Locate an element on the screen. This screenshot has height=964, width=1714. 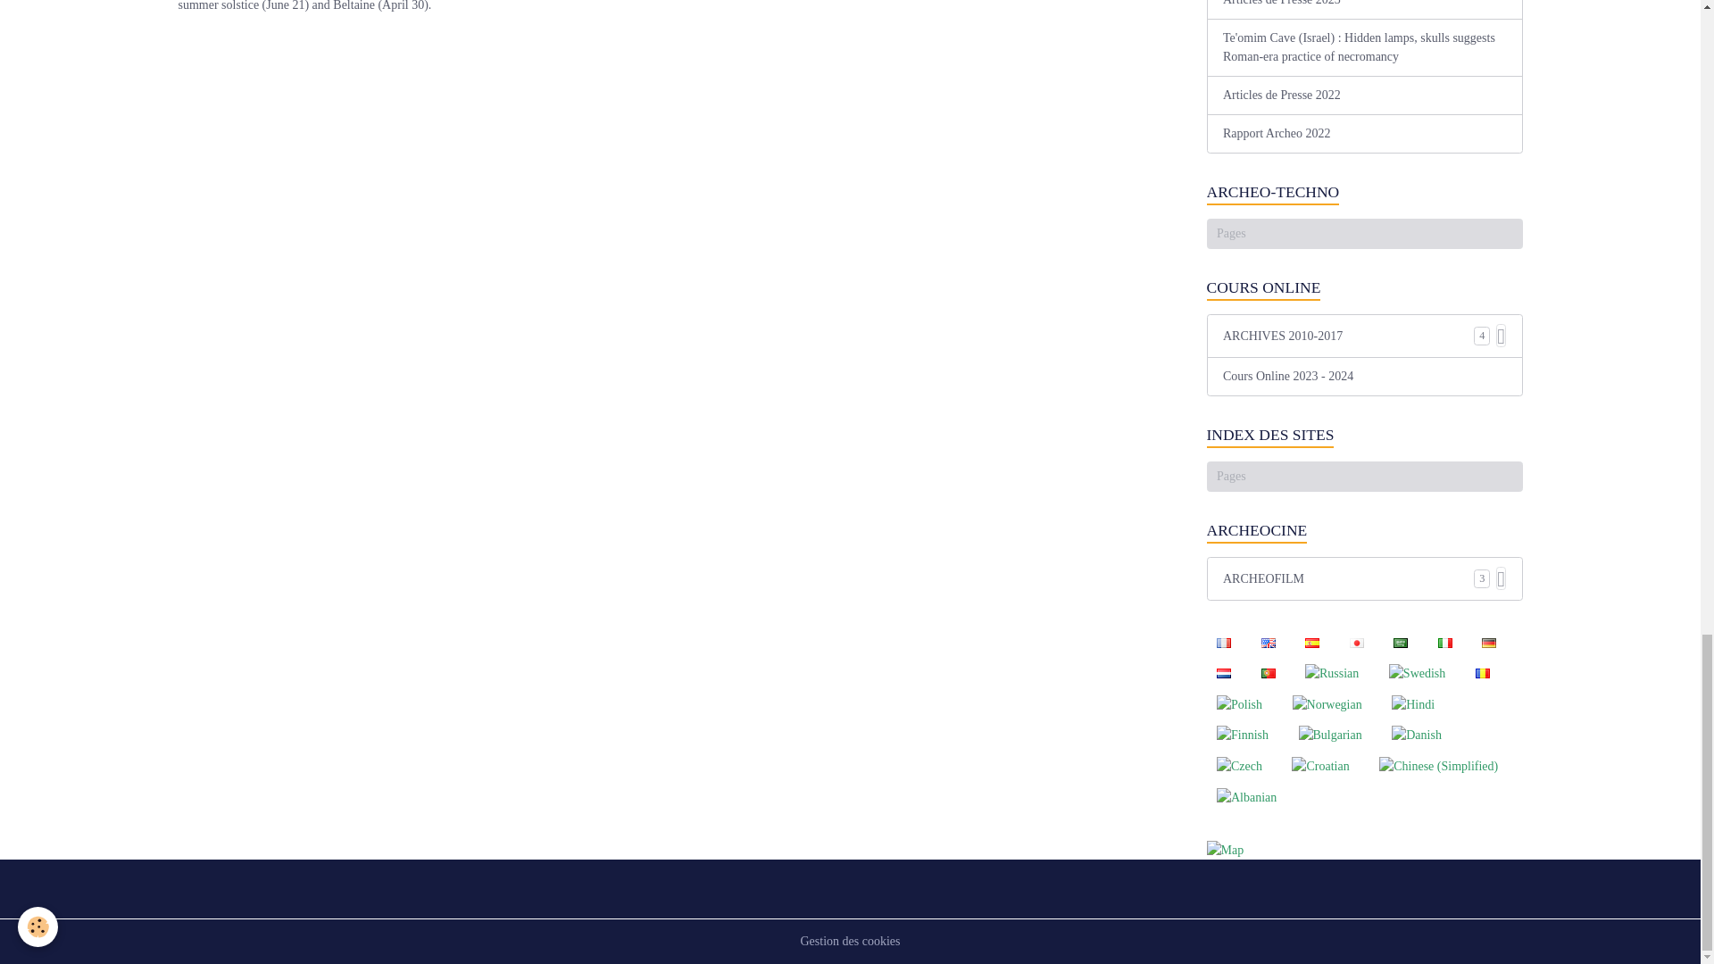
Romanian is located at coordinates (1482, 673).